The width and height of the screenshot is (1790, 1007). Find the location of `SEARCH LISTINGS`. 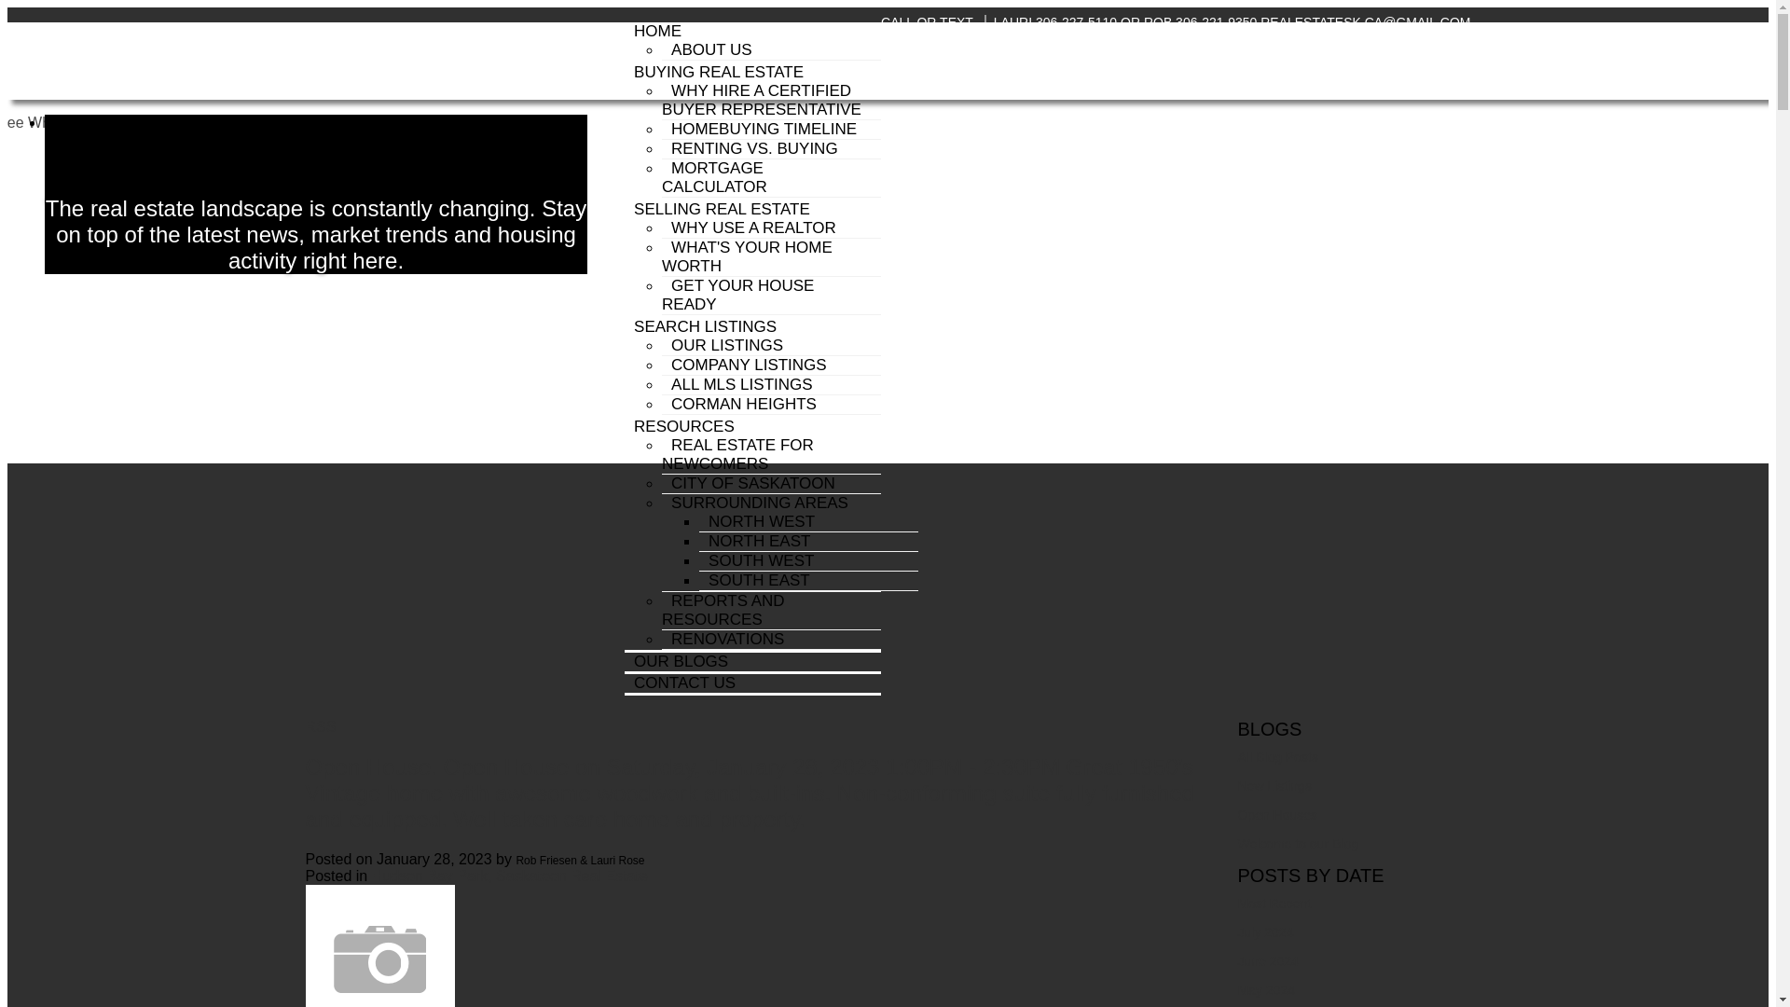

SEARCH LISTINGS is located at coordinates (705, 326).